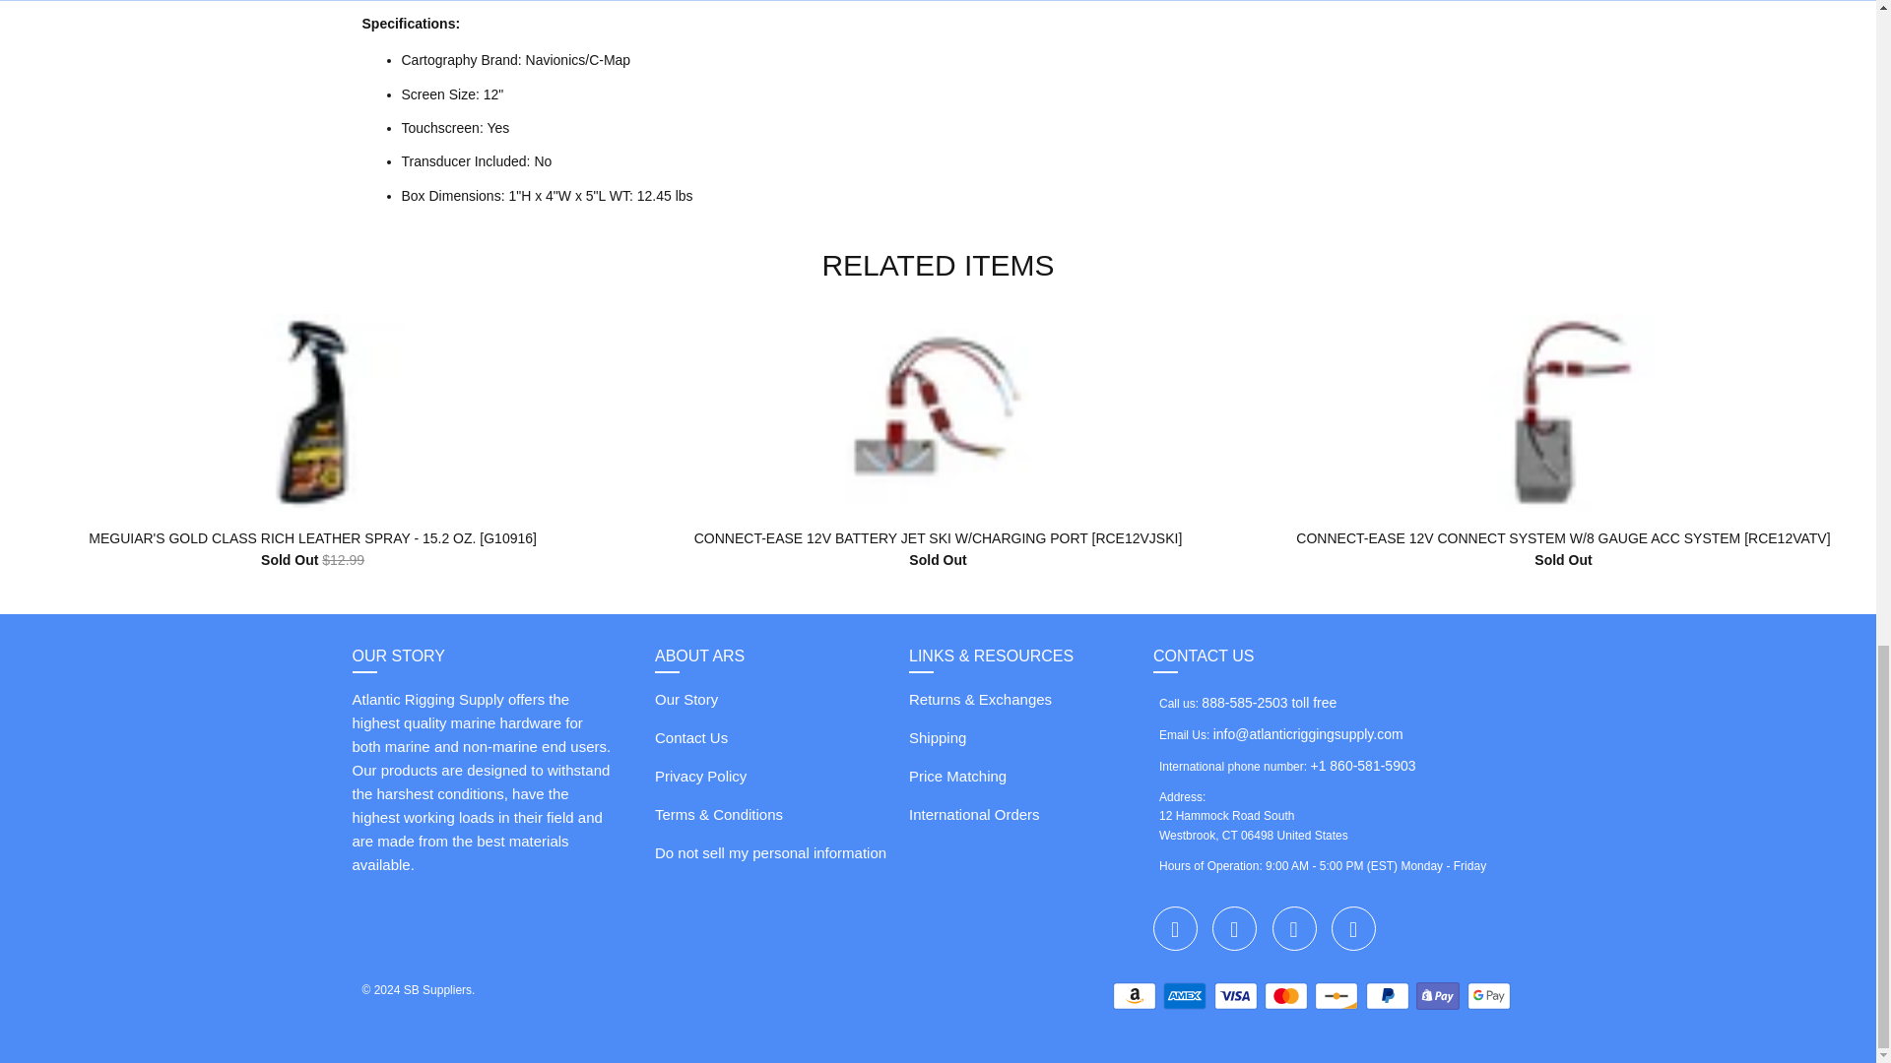 The height and width of the screenshot is (1063, 1891). I want to click on SB Suppliers on Twitter, so click(1175, 928).